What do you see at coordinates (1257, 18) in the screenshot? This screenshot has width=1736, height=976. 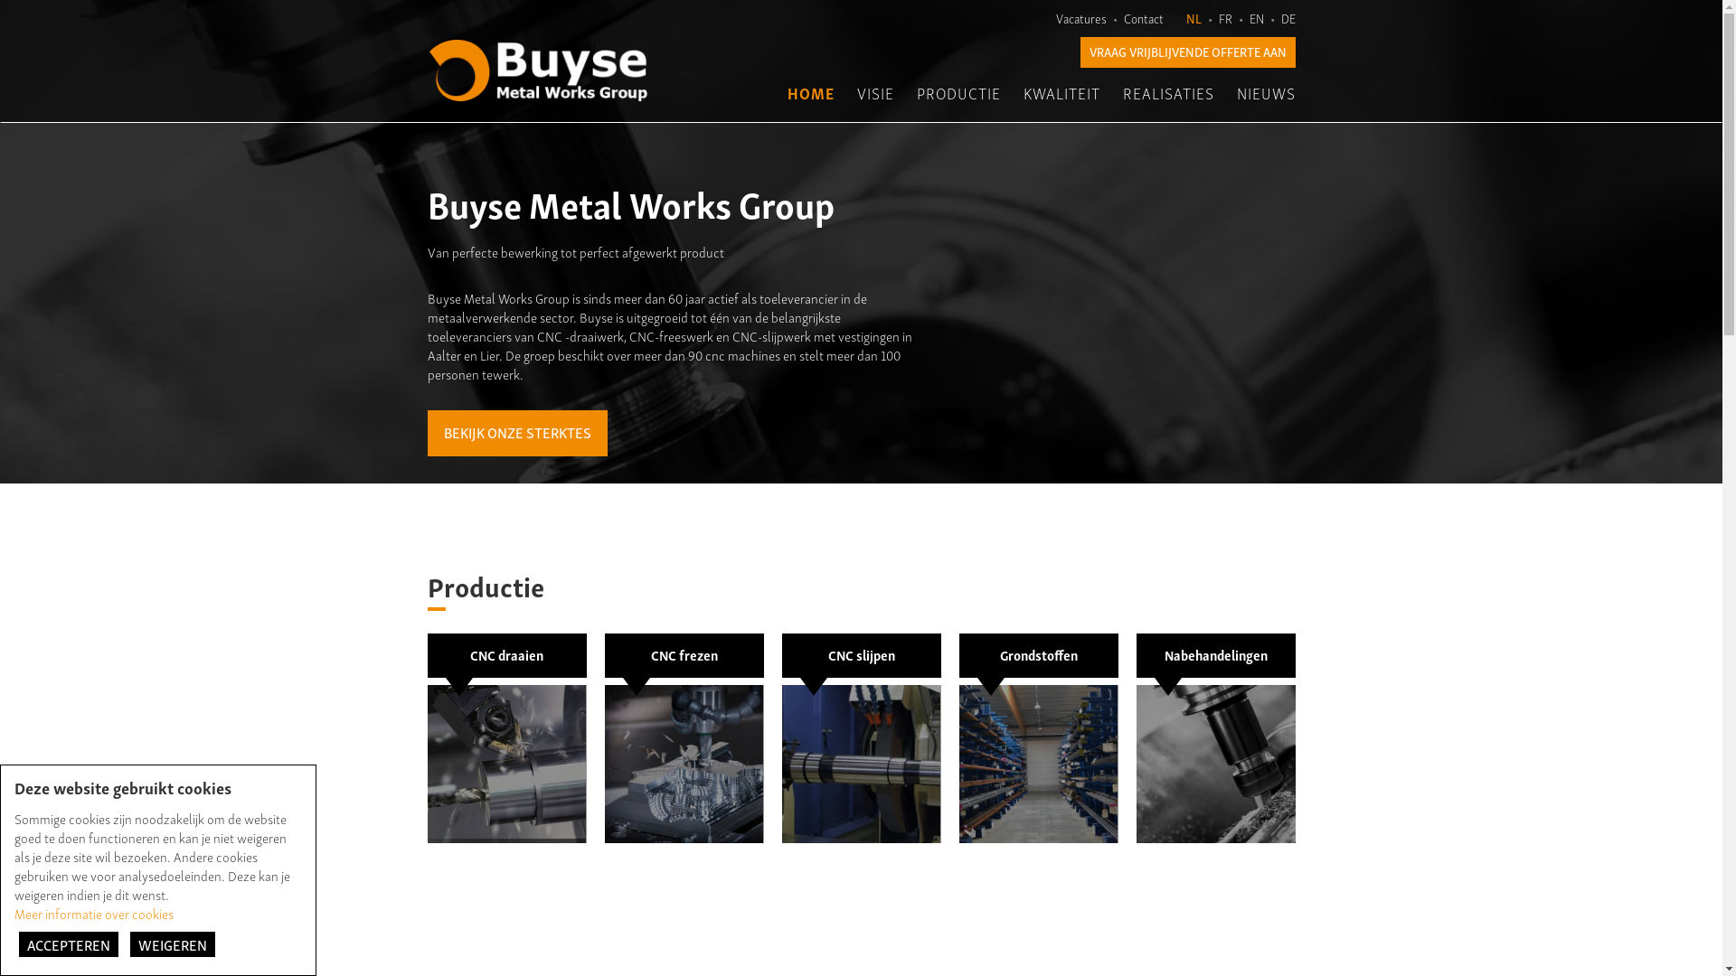 I see `EN` at bounding box center [1257, 18].